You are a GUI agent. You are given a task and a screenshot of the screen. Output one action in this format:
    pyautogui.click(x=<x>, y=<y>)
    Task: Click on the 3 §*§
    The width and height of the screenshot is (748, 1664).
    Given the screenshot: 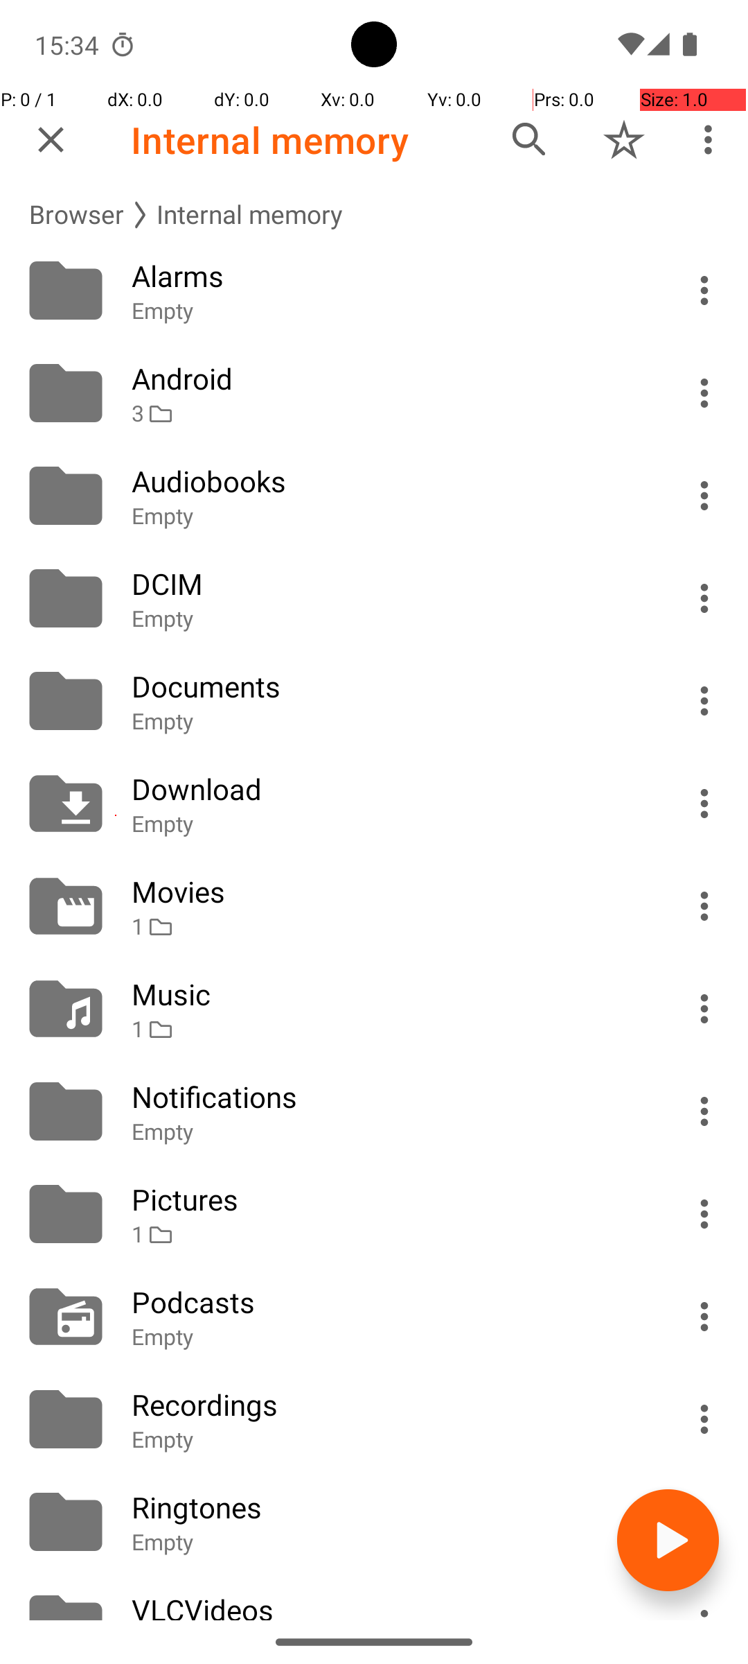 What is the action you would take?
    pyautogui.click(x=389, y=413)
    